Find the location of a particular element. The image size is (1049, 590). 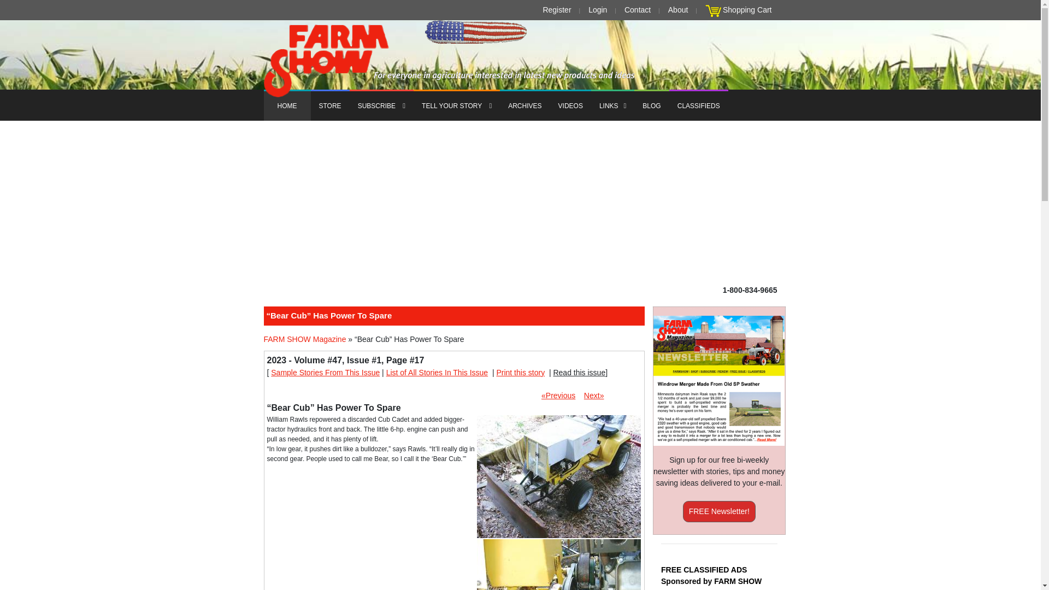

Shopping Cart is located at coordinates (747, 10).